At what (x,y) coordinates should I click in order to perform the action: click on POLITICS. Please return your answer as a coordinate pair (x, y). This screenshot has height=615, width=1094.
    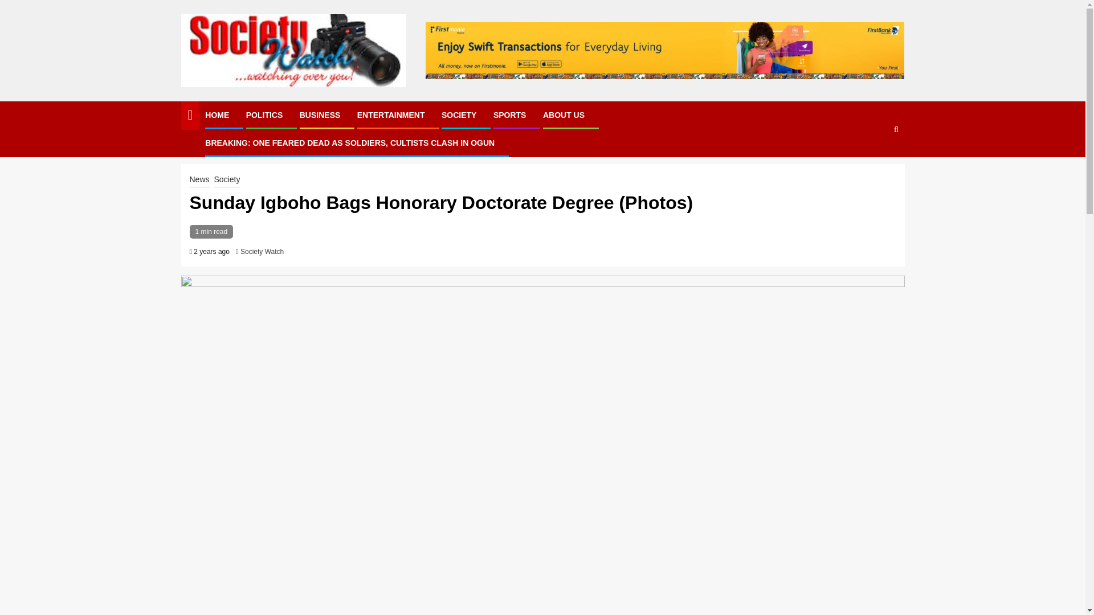
    Looking at the image, I should click on (264, 115).